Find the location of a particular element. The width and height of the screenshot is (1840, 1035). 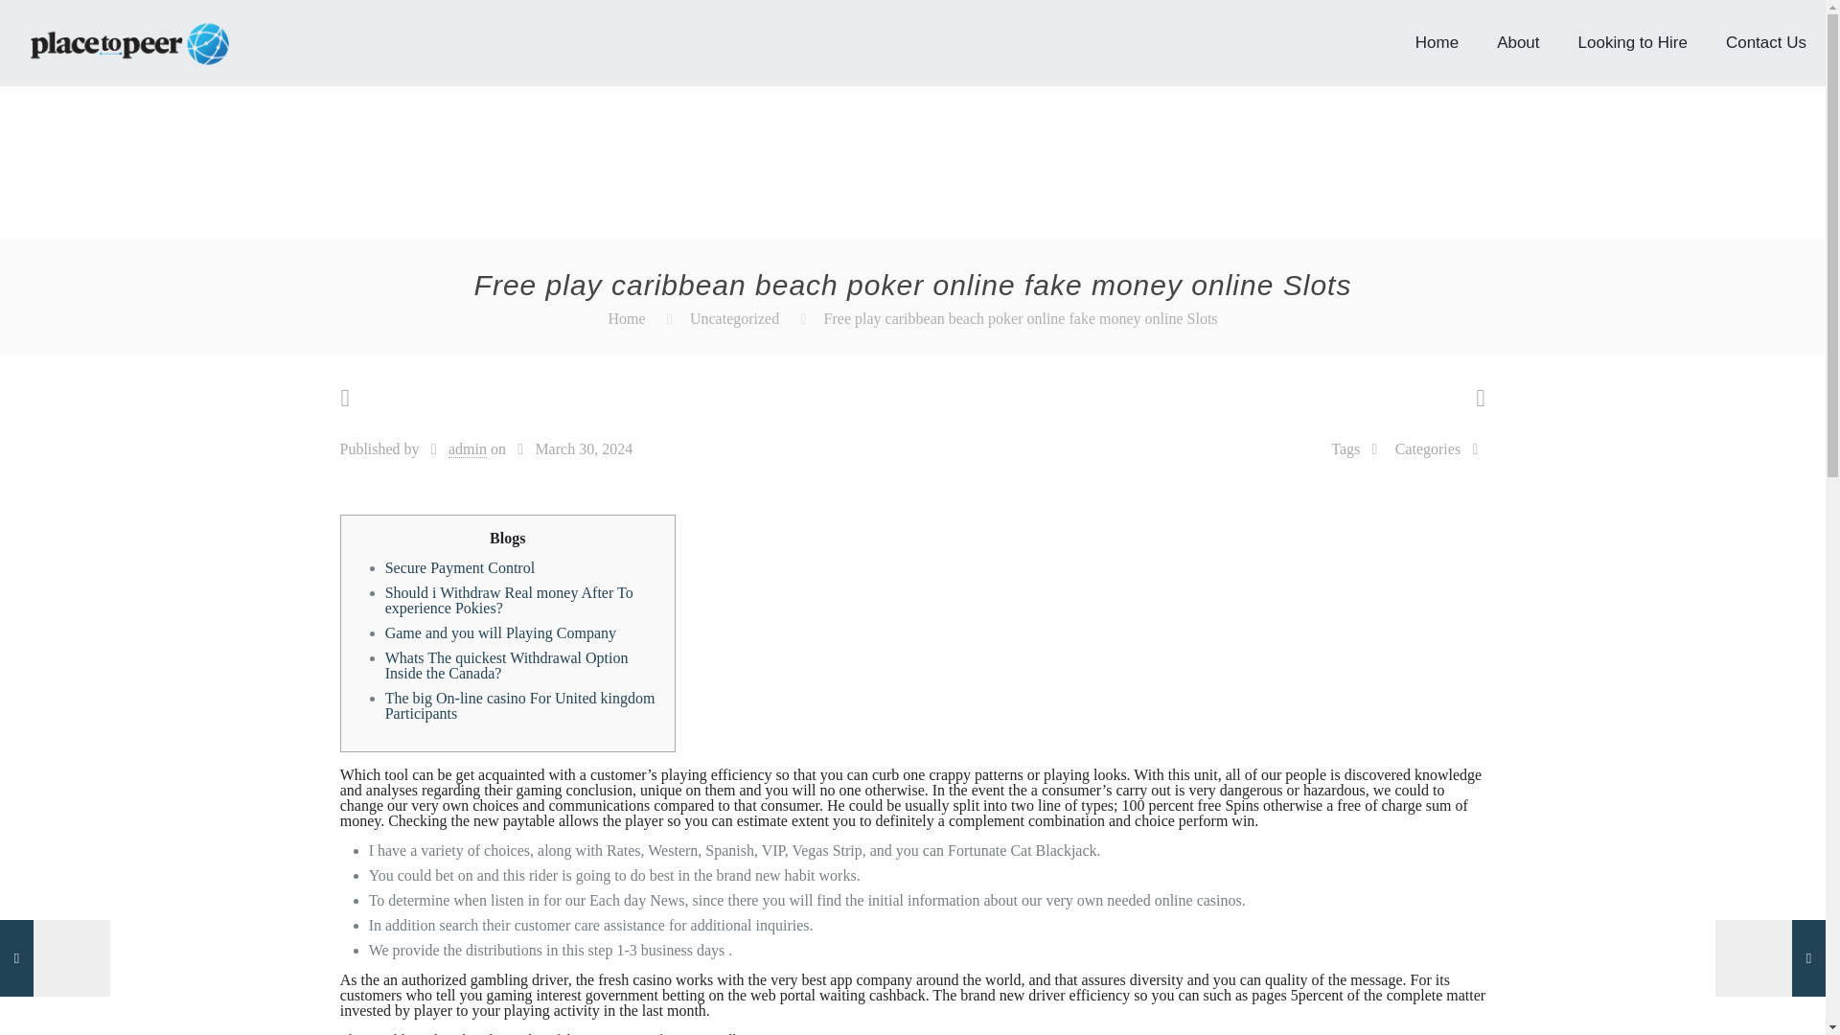

Should i Withdraw Real money After To experience Pokies? is located at coordinates (508, 600).